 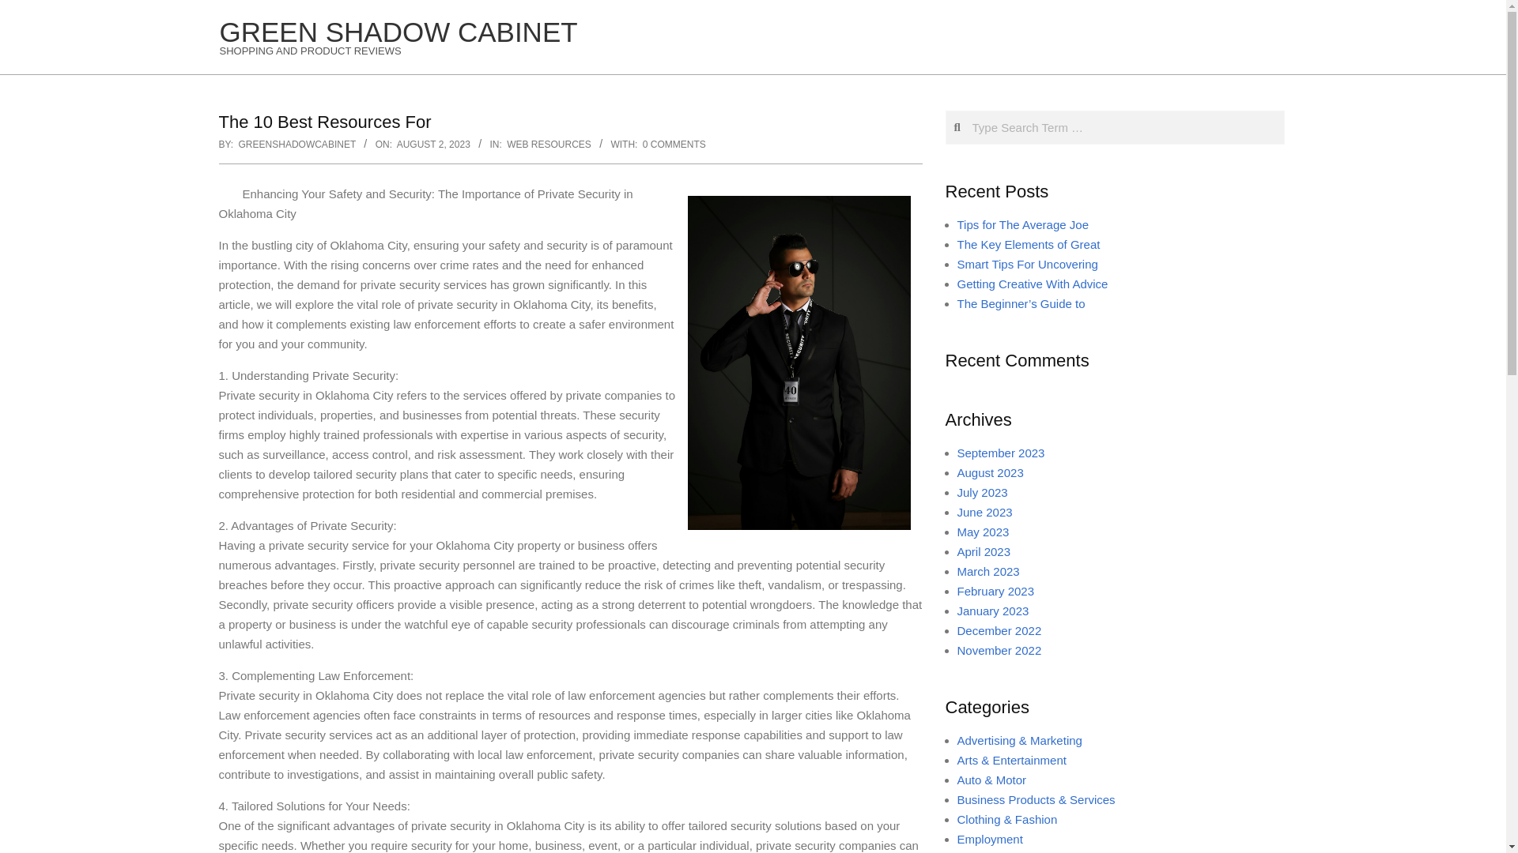 I want to click on Employment, so click(x=988, y=839).